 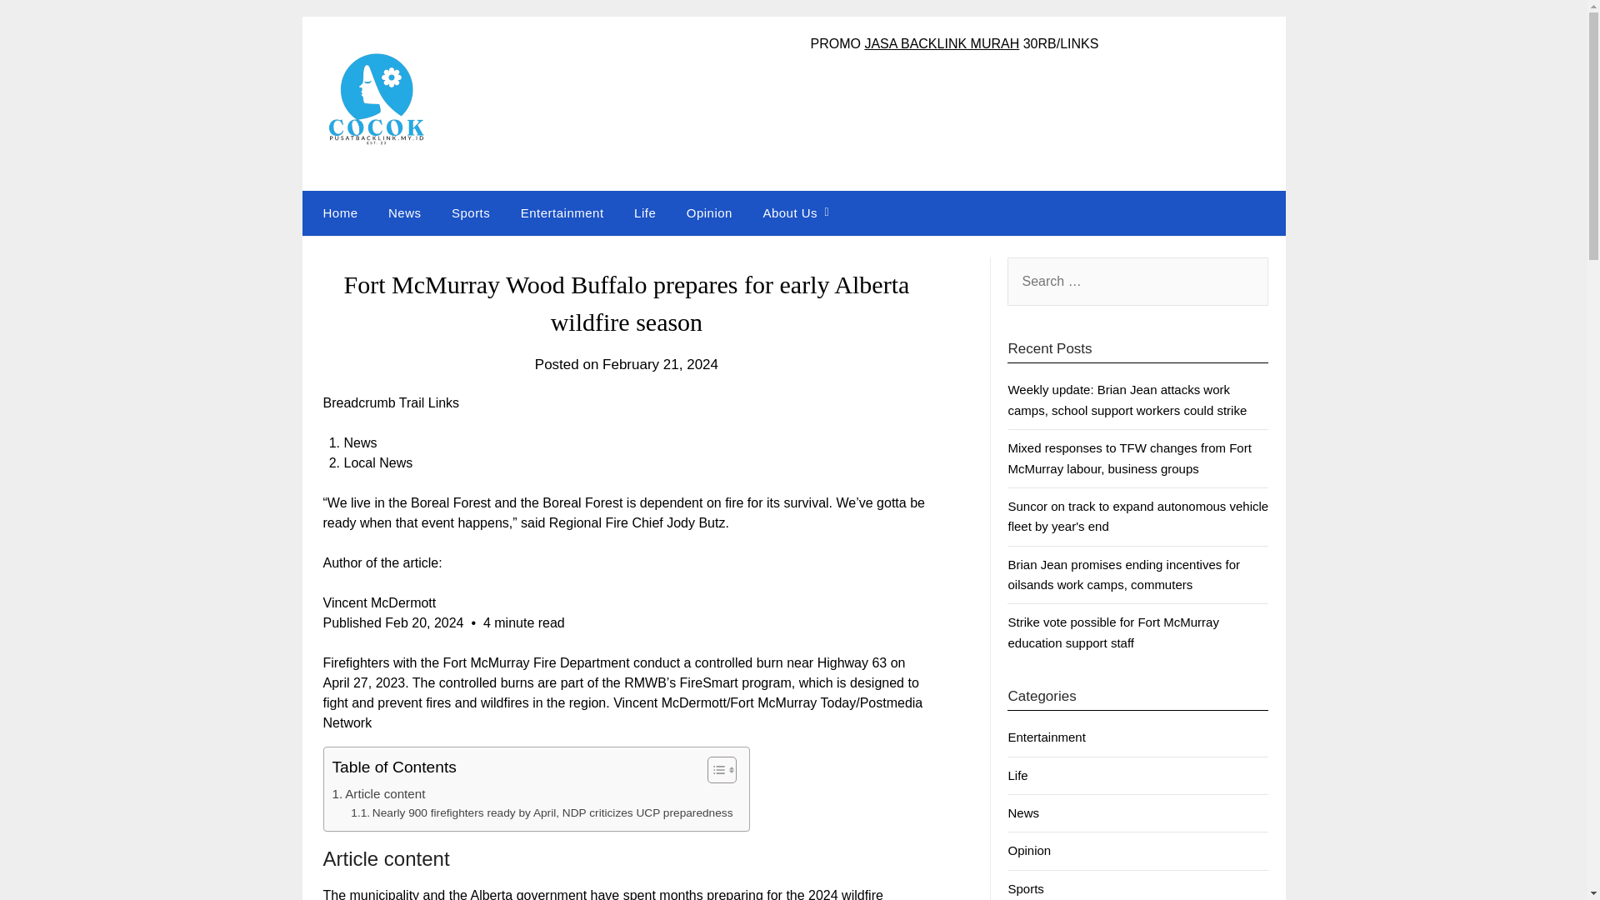 What do you see at coordinates (942, 43) in the screenshot?
I see `JASA BACKLINK MURAH` at bounding box center [942, 43].